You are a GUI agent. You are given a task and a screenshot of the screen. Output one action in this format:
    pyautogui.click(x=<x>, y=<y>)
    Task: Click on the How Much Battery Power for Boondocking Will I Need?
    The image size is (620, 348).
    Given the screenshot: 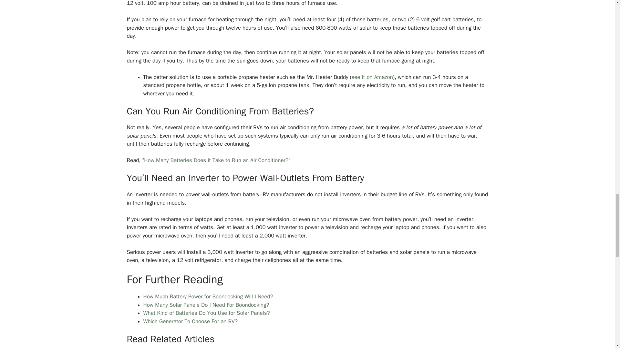 What is the action you would take?
    pyautogui.click(x=208, y=296)
    